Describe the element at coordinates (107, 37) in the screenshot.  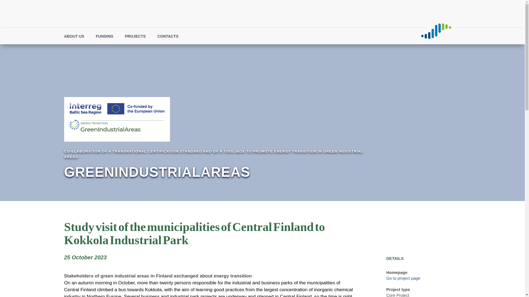
I see `FUNDING` at that location.